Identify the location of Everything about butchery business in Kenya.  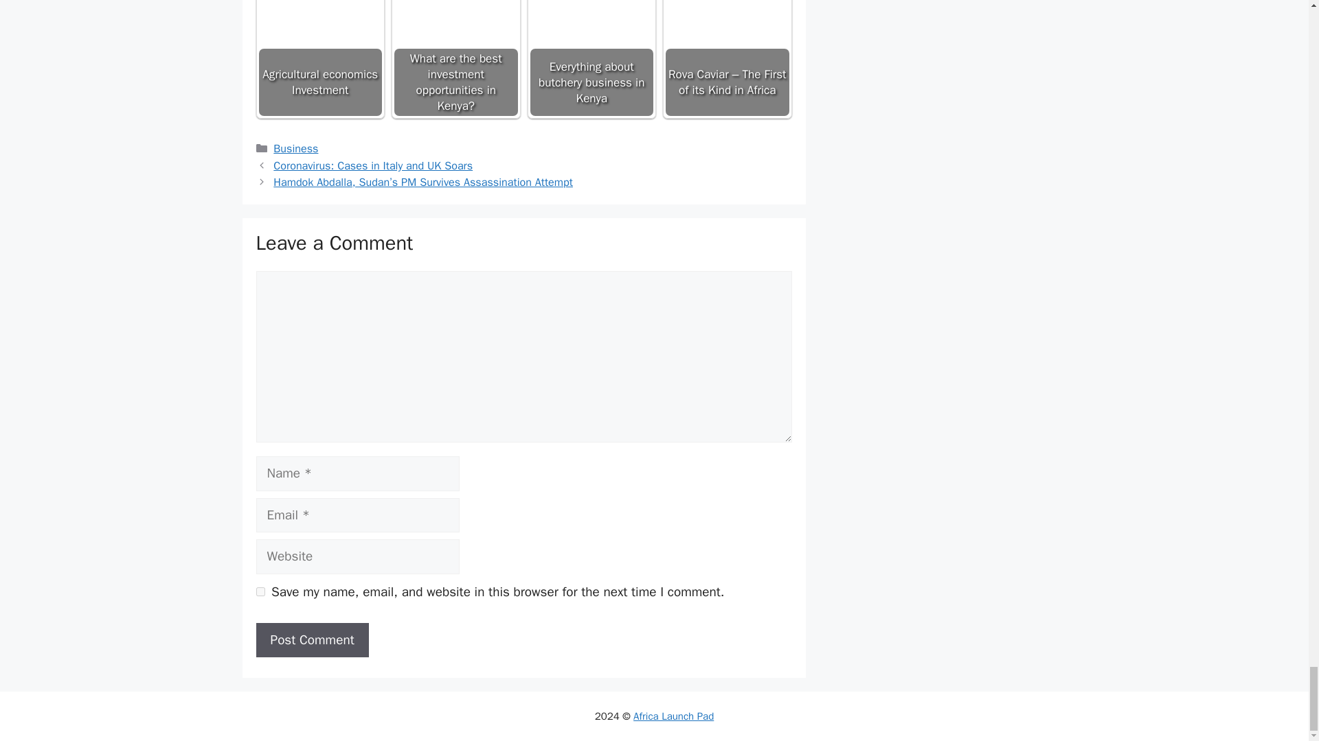
(591, 8).